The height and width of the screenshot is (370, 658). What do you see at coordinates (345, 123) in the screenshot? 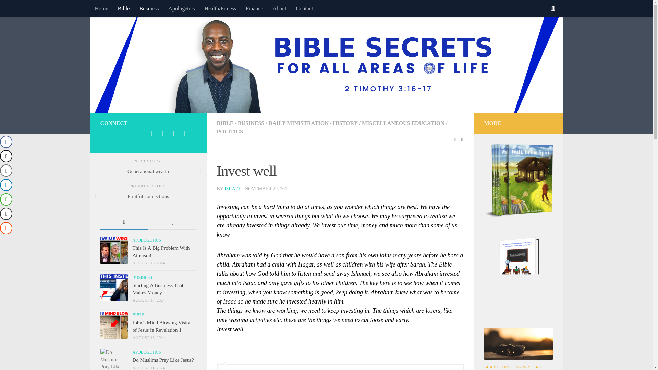
I see `HISTORY` at bounding box center [345, 123].